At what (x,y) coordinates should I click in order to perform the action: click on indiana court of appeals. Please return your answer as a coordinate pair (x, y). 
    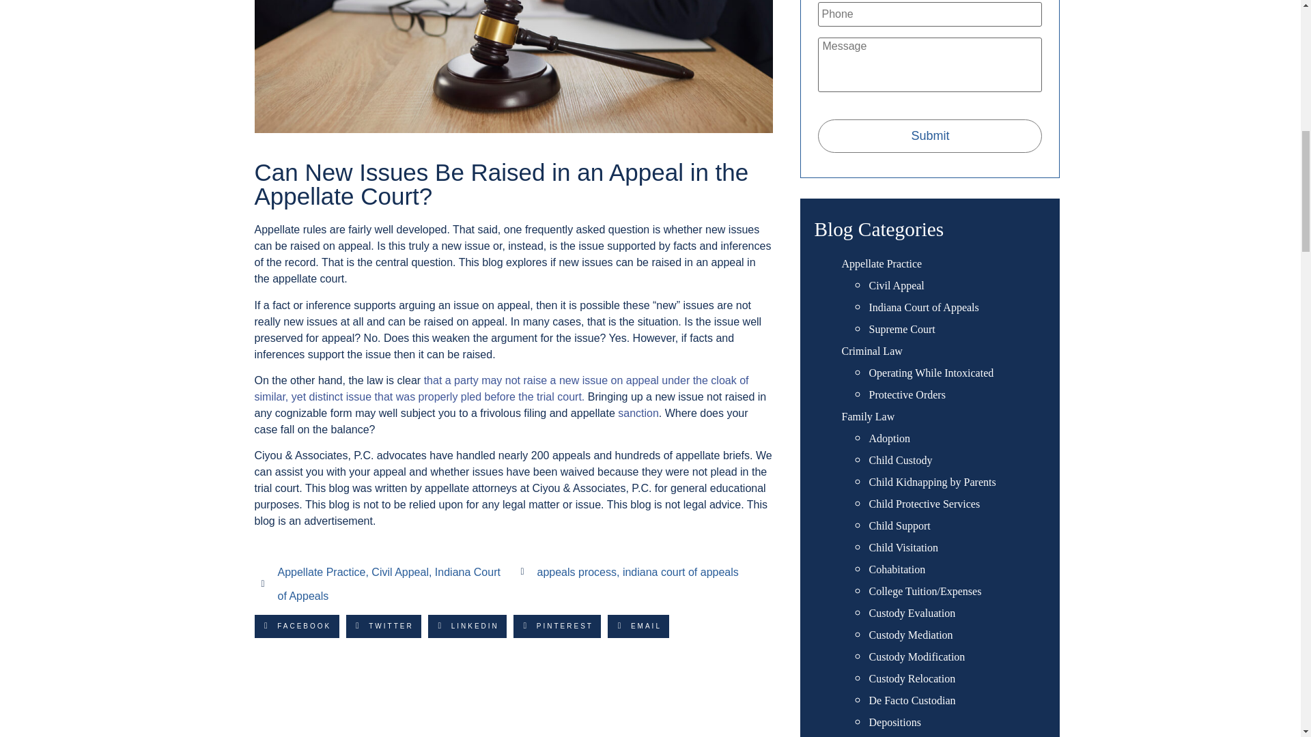
    Looking at the image, I should click on (681, 572).